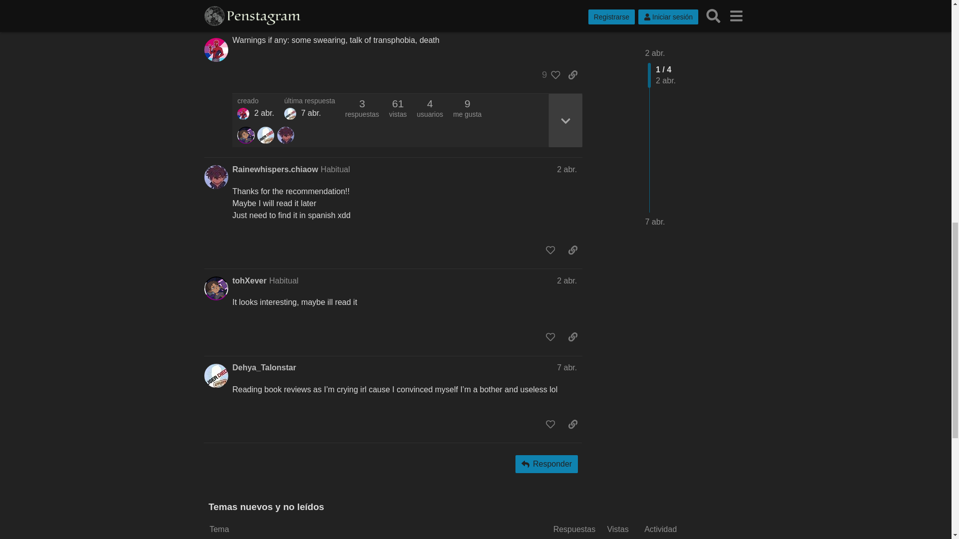 The height and width of the screenshot is (539, 959). What do you see at coordinates (567, 169) in the screenshot?
I see `2 abr.` at bounding box center [567, 169].